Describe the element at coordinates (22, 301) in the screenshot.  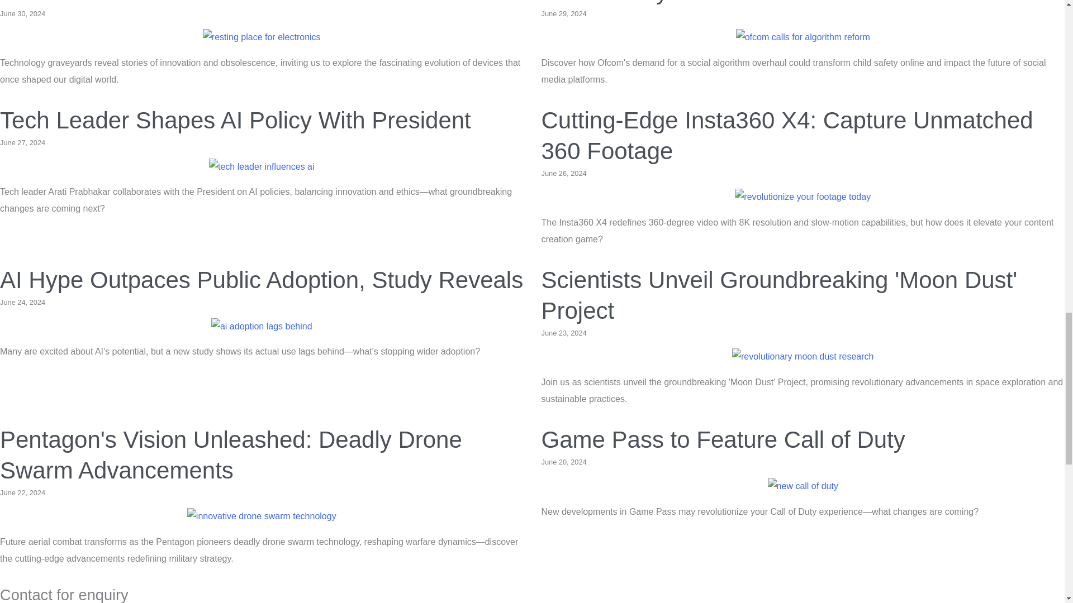
I see `9:14 pm` at that location.